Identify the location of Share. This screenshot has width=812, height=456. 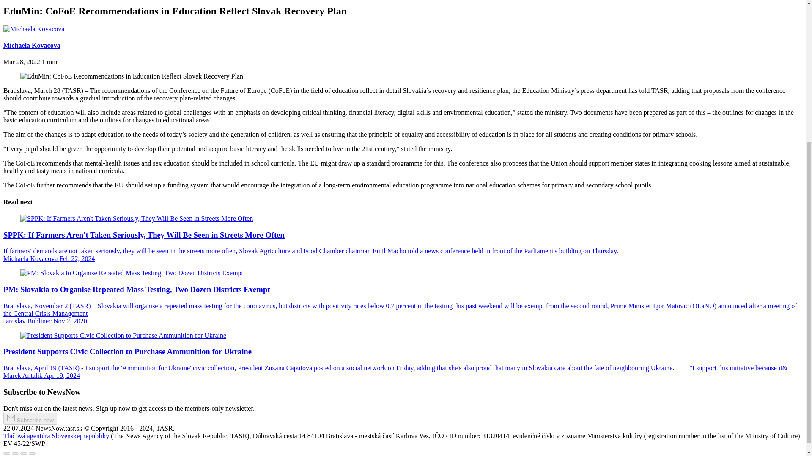
(15, 453).